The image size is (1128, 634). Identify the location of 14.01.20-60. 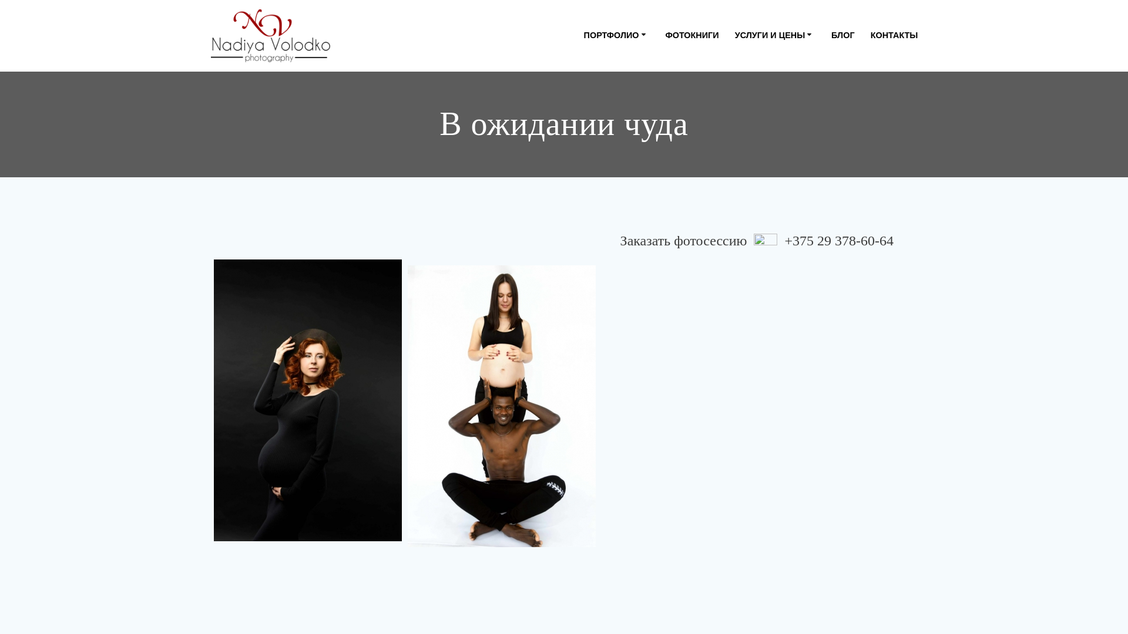
(422, 319).